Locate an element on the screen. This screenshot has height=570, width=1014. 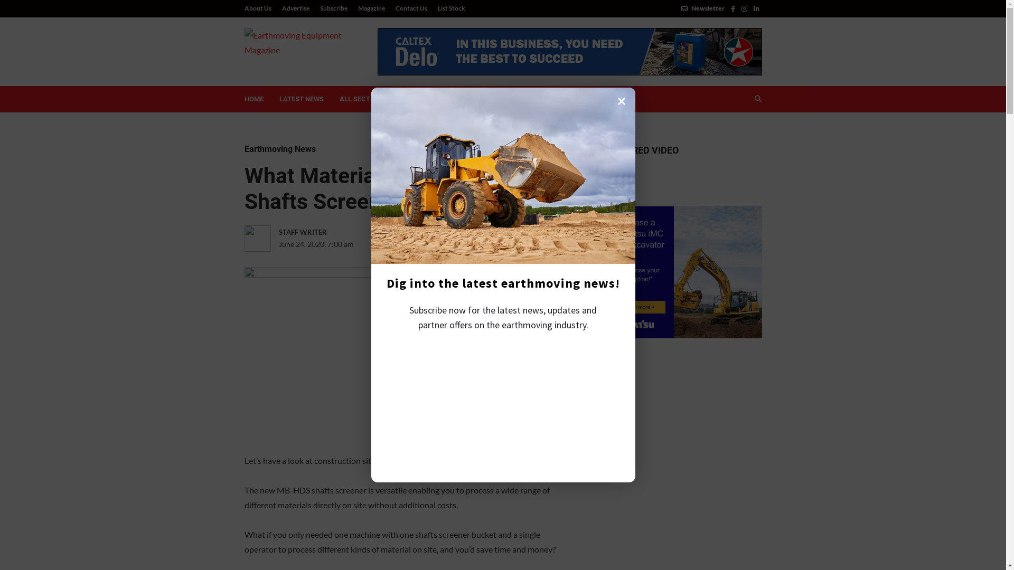
Subscribe is located at coordinates (334, 8).